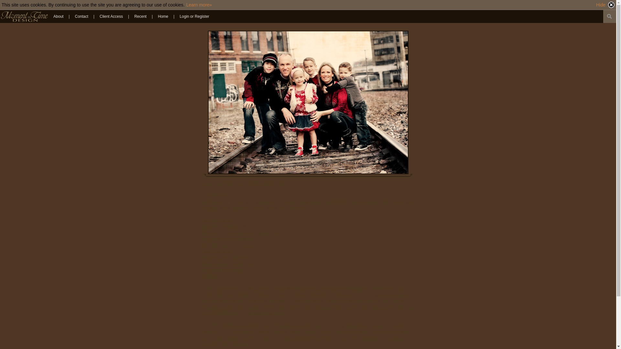  Describe the element at coordinates (111, 16) in the screenshot. I see `Client Access` at that location.